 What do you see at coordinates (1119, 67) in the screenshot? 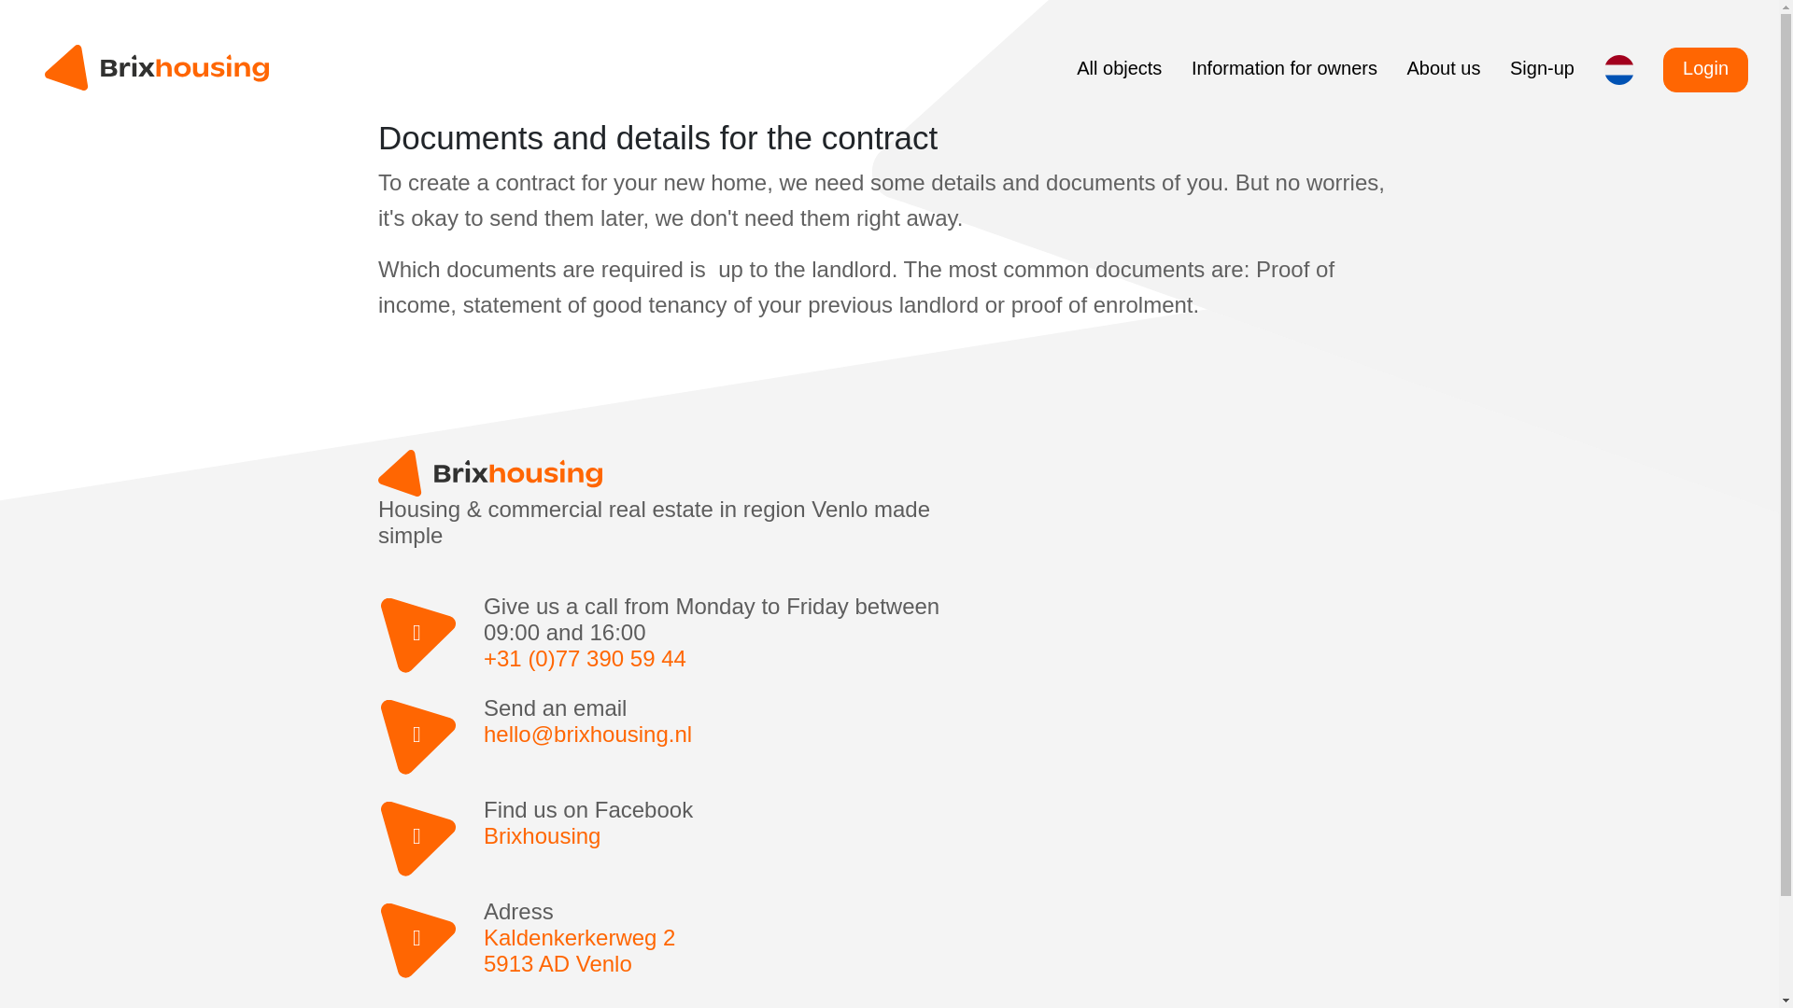
I see `Home` at bounding box center [1119, 67].